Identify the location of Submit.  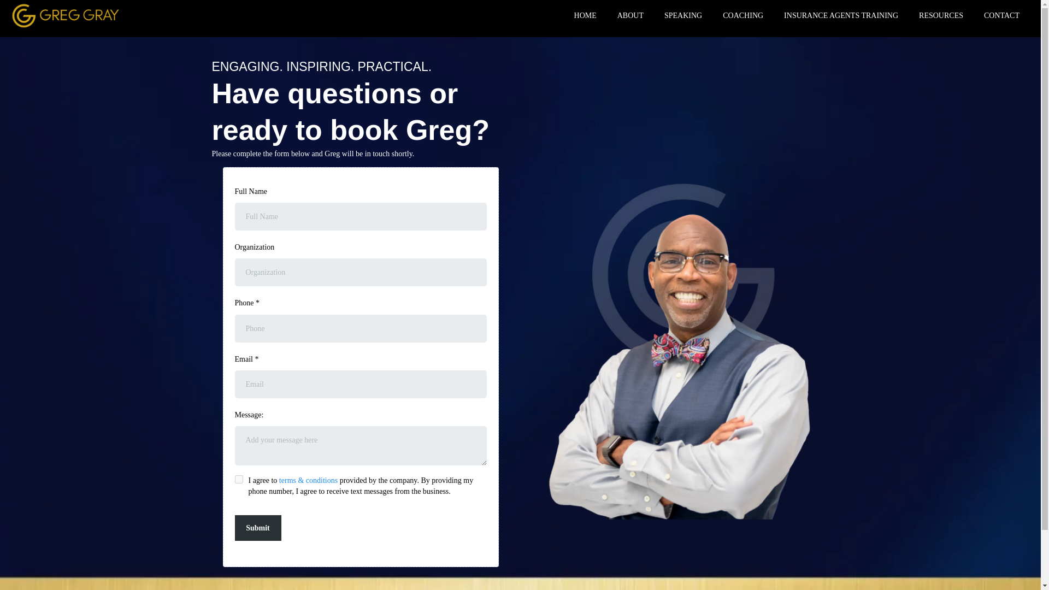
(258, 528).